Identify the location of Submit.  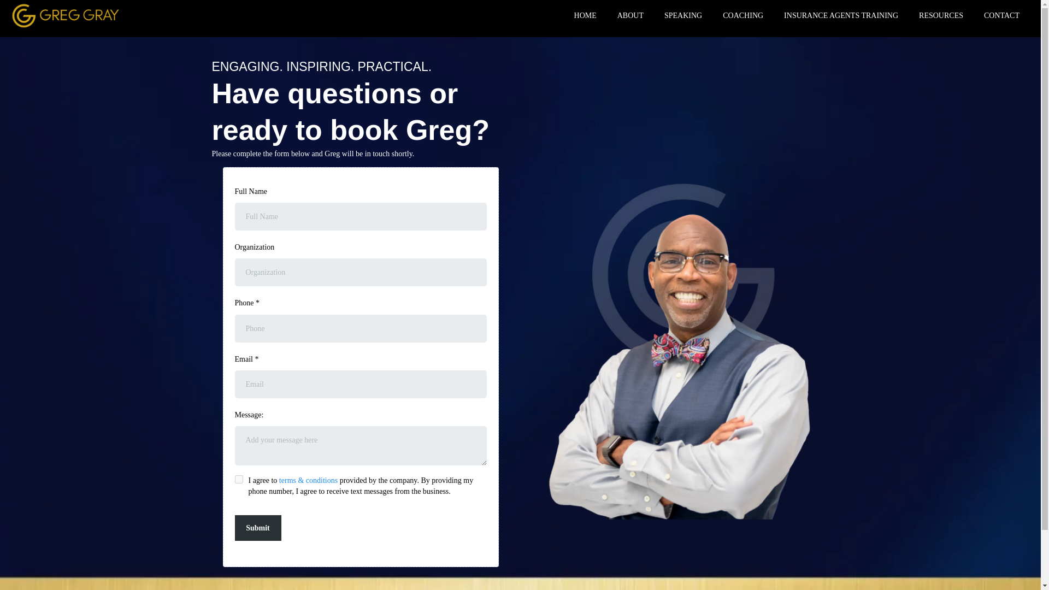
(258, 528).